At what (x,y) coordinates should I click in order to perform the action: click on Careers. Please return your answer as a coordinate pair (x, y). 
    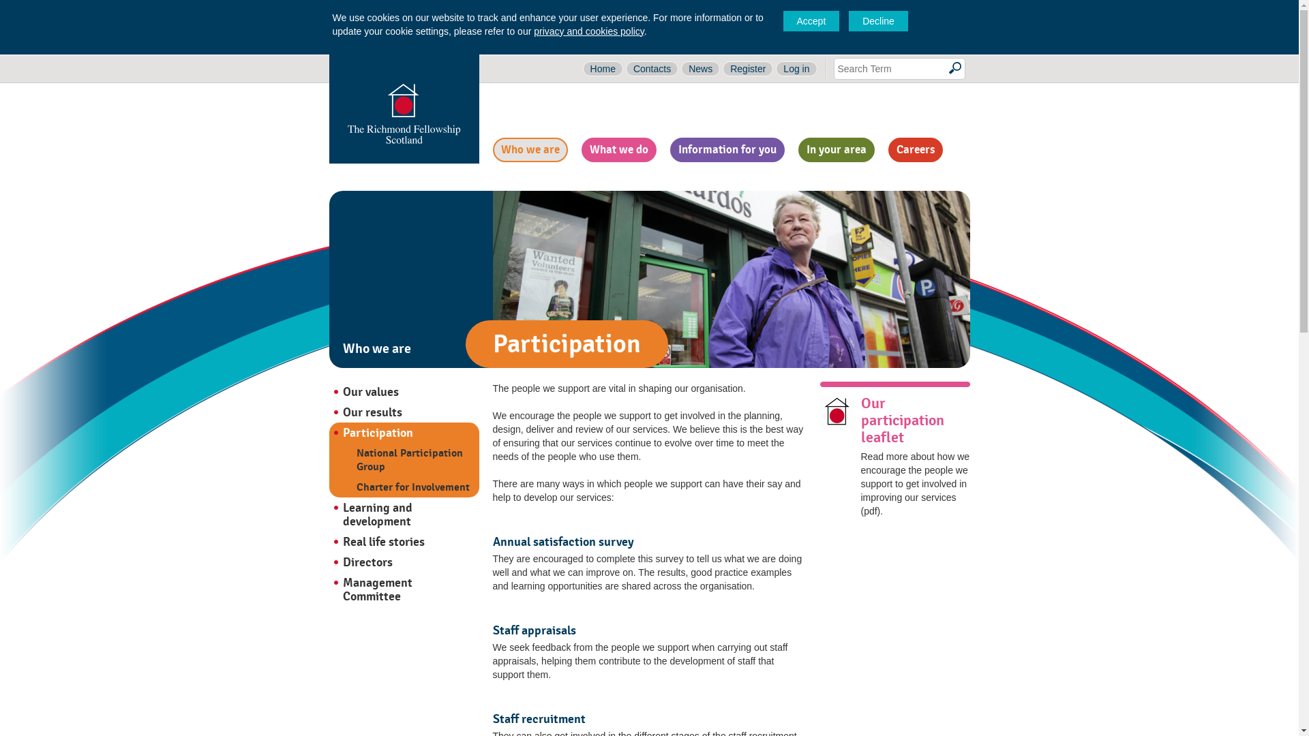
    Looking at the image, I should click on (915, 149).